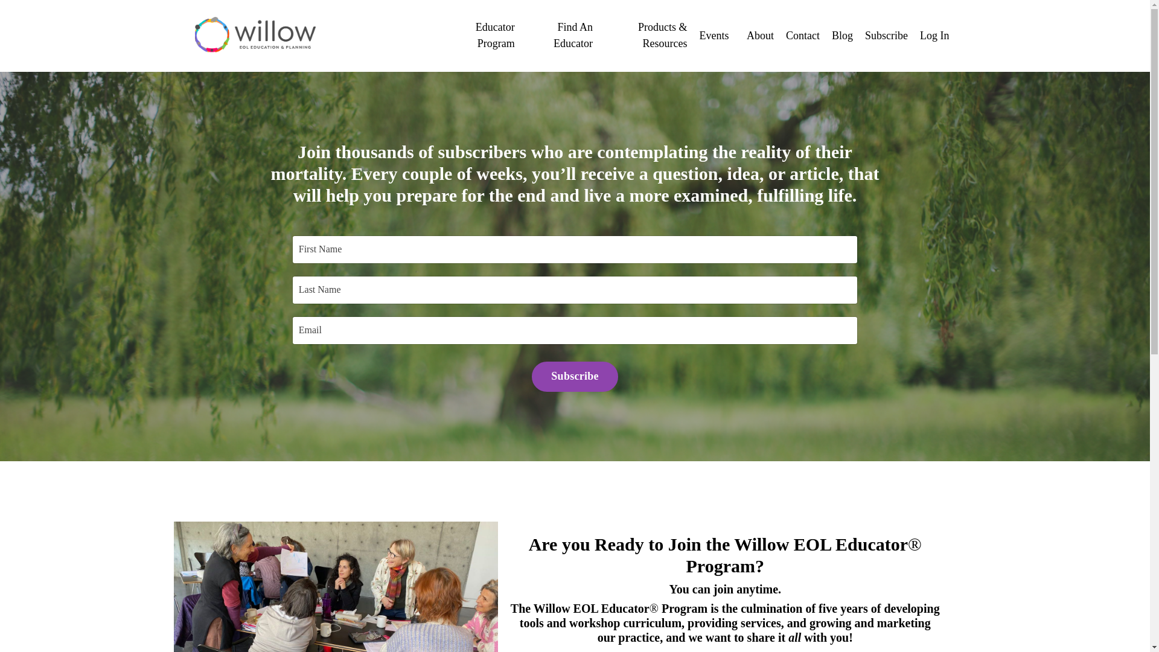  Describe the element at coordinates (802, 36) in the screenshot. I see `Contact` at that location.